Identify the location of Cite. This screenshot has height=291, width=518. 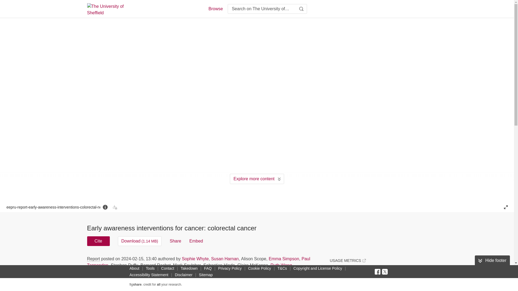
(98, 241).